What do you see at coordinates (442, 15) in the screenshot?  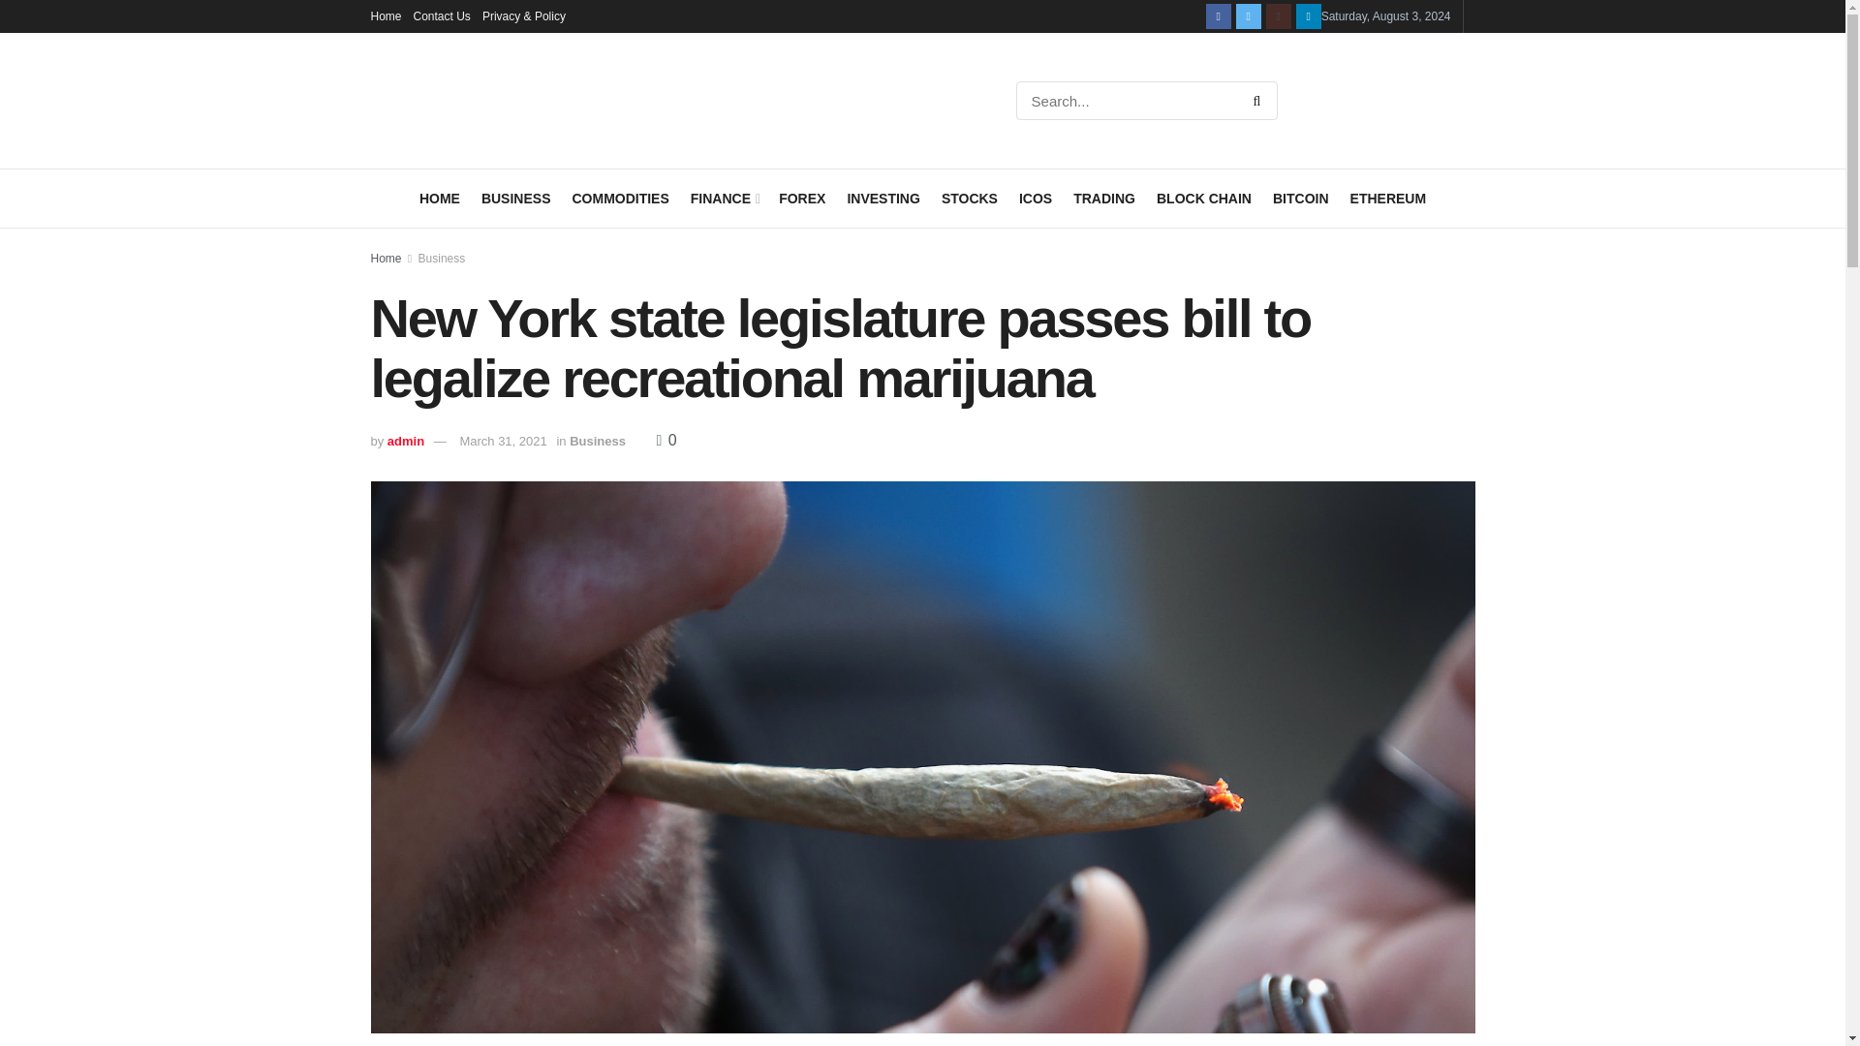 I see `Contact Us` at bounding box center [442, 15].